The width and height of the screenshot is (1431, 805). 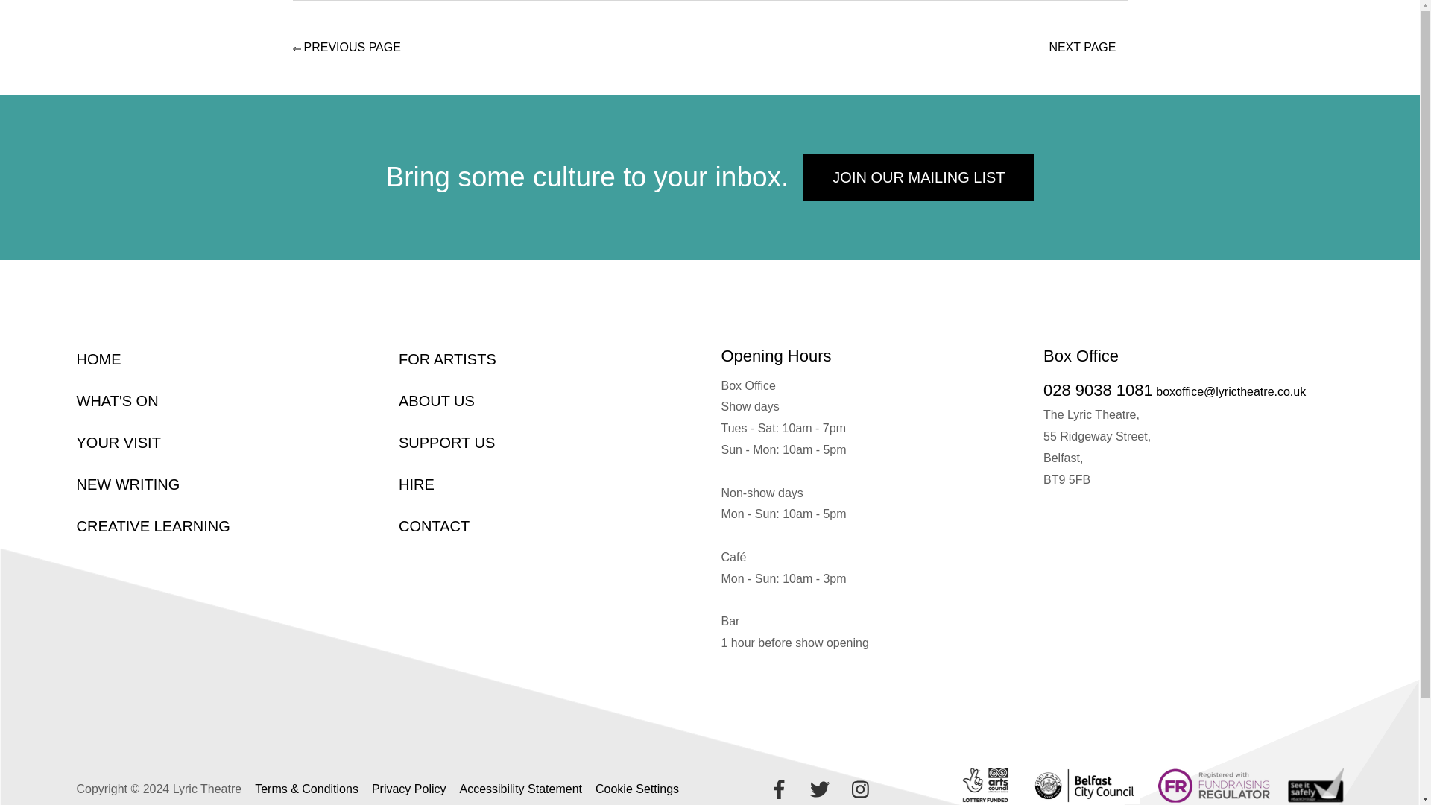 What do you see at coordinates (437, 401) in the screenshot?
I see `ABOUT US` at bounding box center [437, 401].